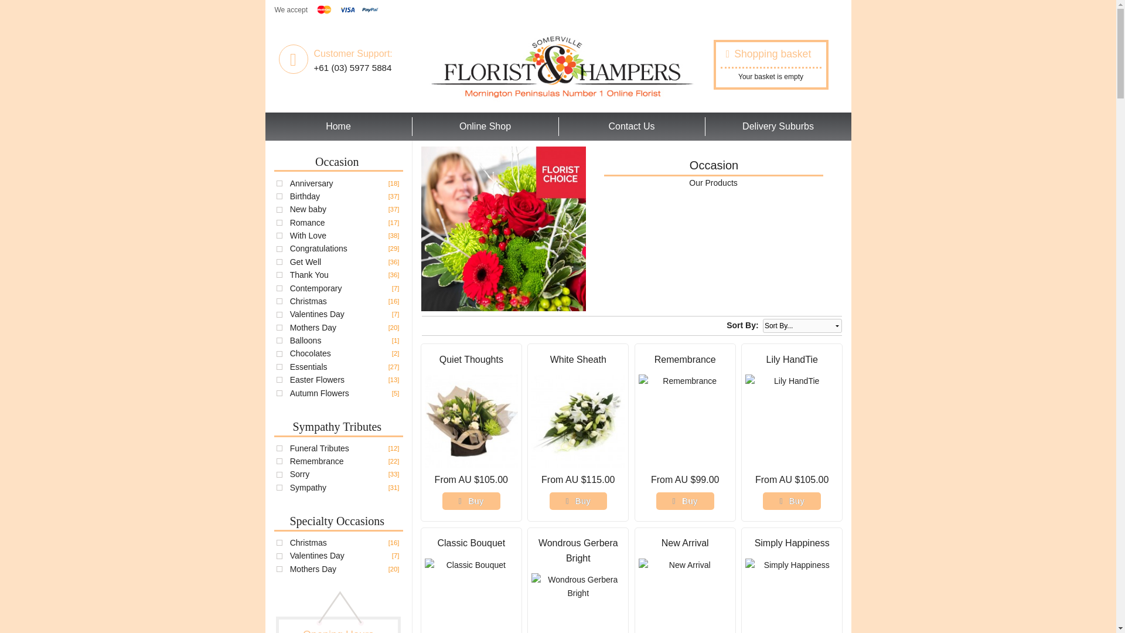  Describe the element at coordinates (318, 314) in the screenshot. I see `Valentines Day
[7]` at that location.